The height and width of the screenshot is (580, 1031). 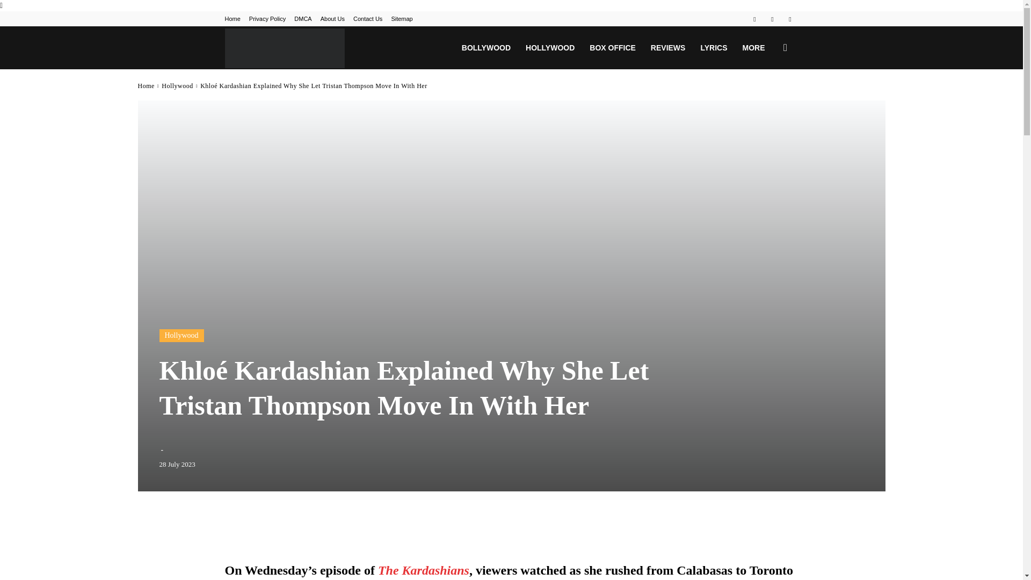 What do you see at coordinates (177, 86) in the screenshot?
I see `View all posts in Hollywood` at bounding box center [177, 86].